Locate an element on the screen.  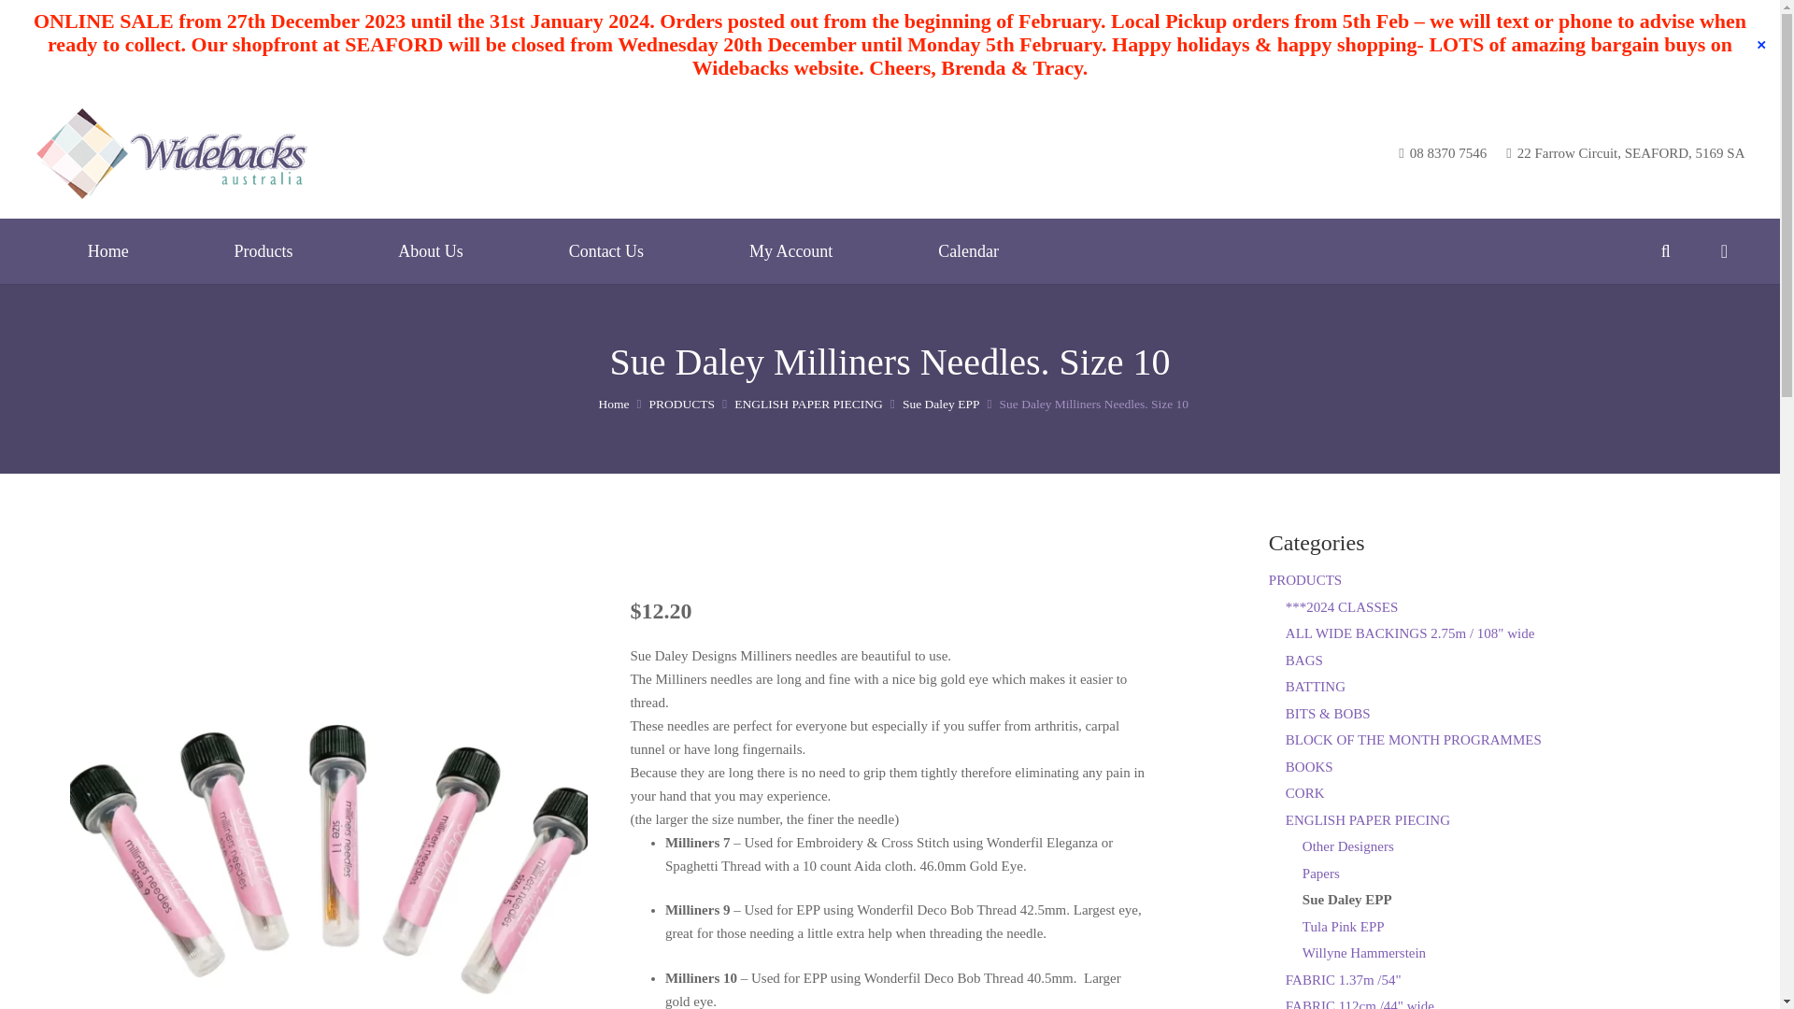
Products is located at coordinates (263, 250).